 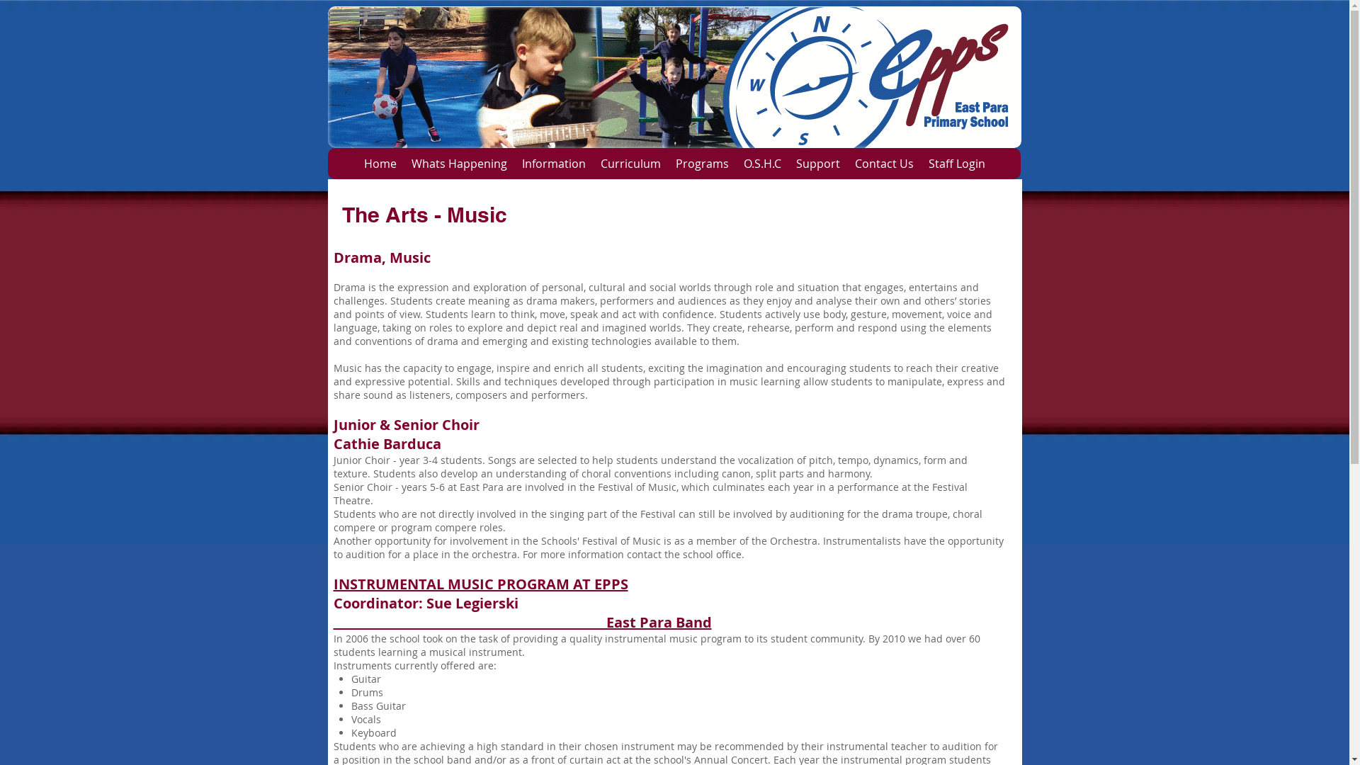 What do you see at coordinates (380, 164) in the screenshot?
I see `Home` at bounding box center [380, 164].